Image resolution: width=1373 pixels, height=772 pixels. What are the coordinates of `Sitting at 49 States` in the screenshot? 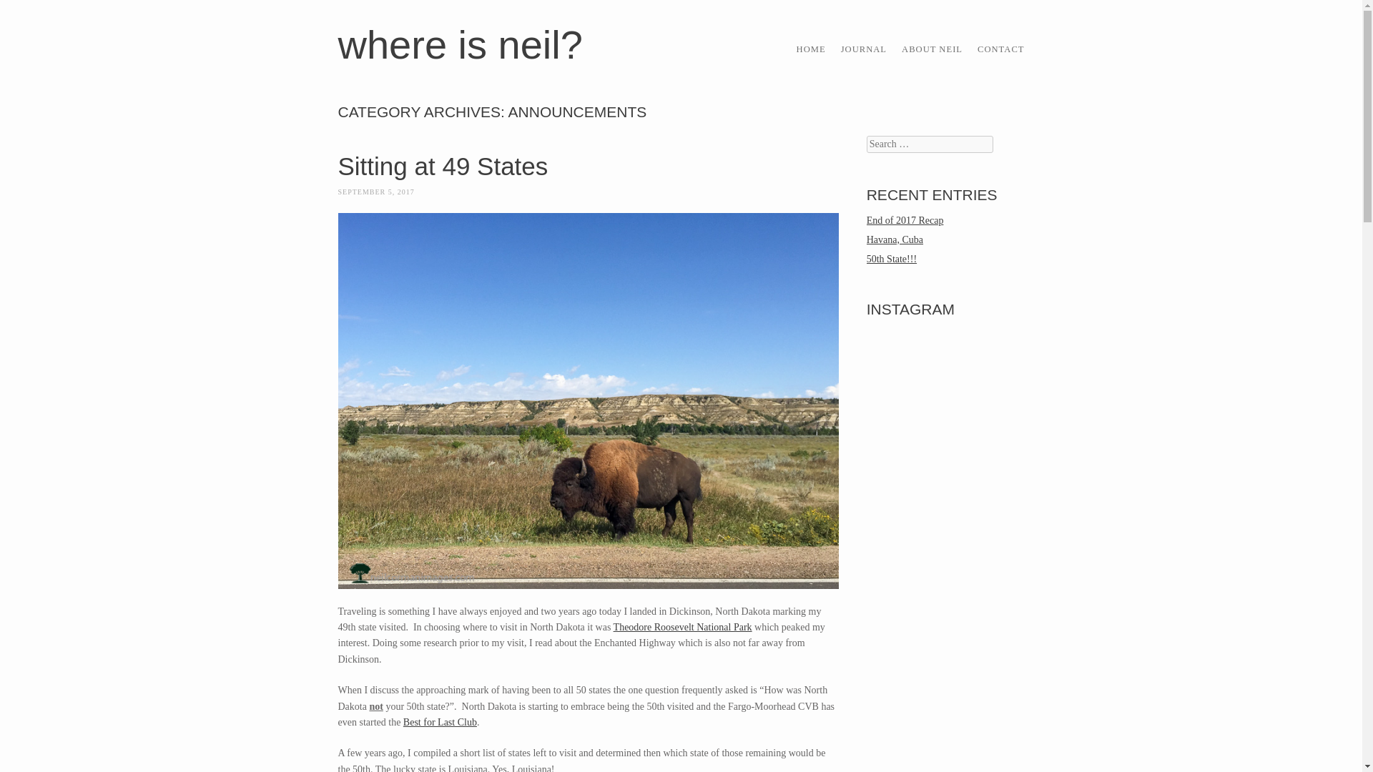 It's located at (443, 166).